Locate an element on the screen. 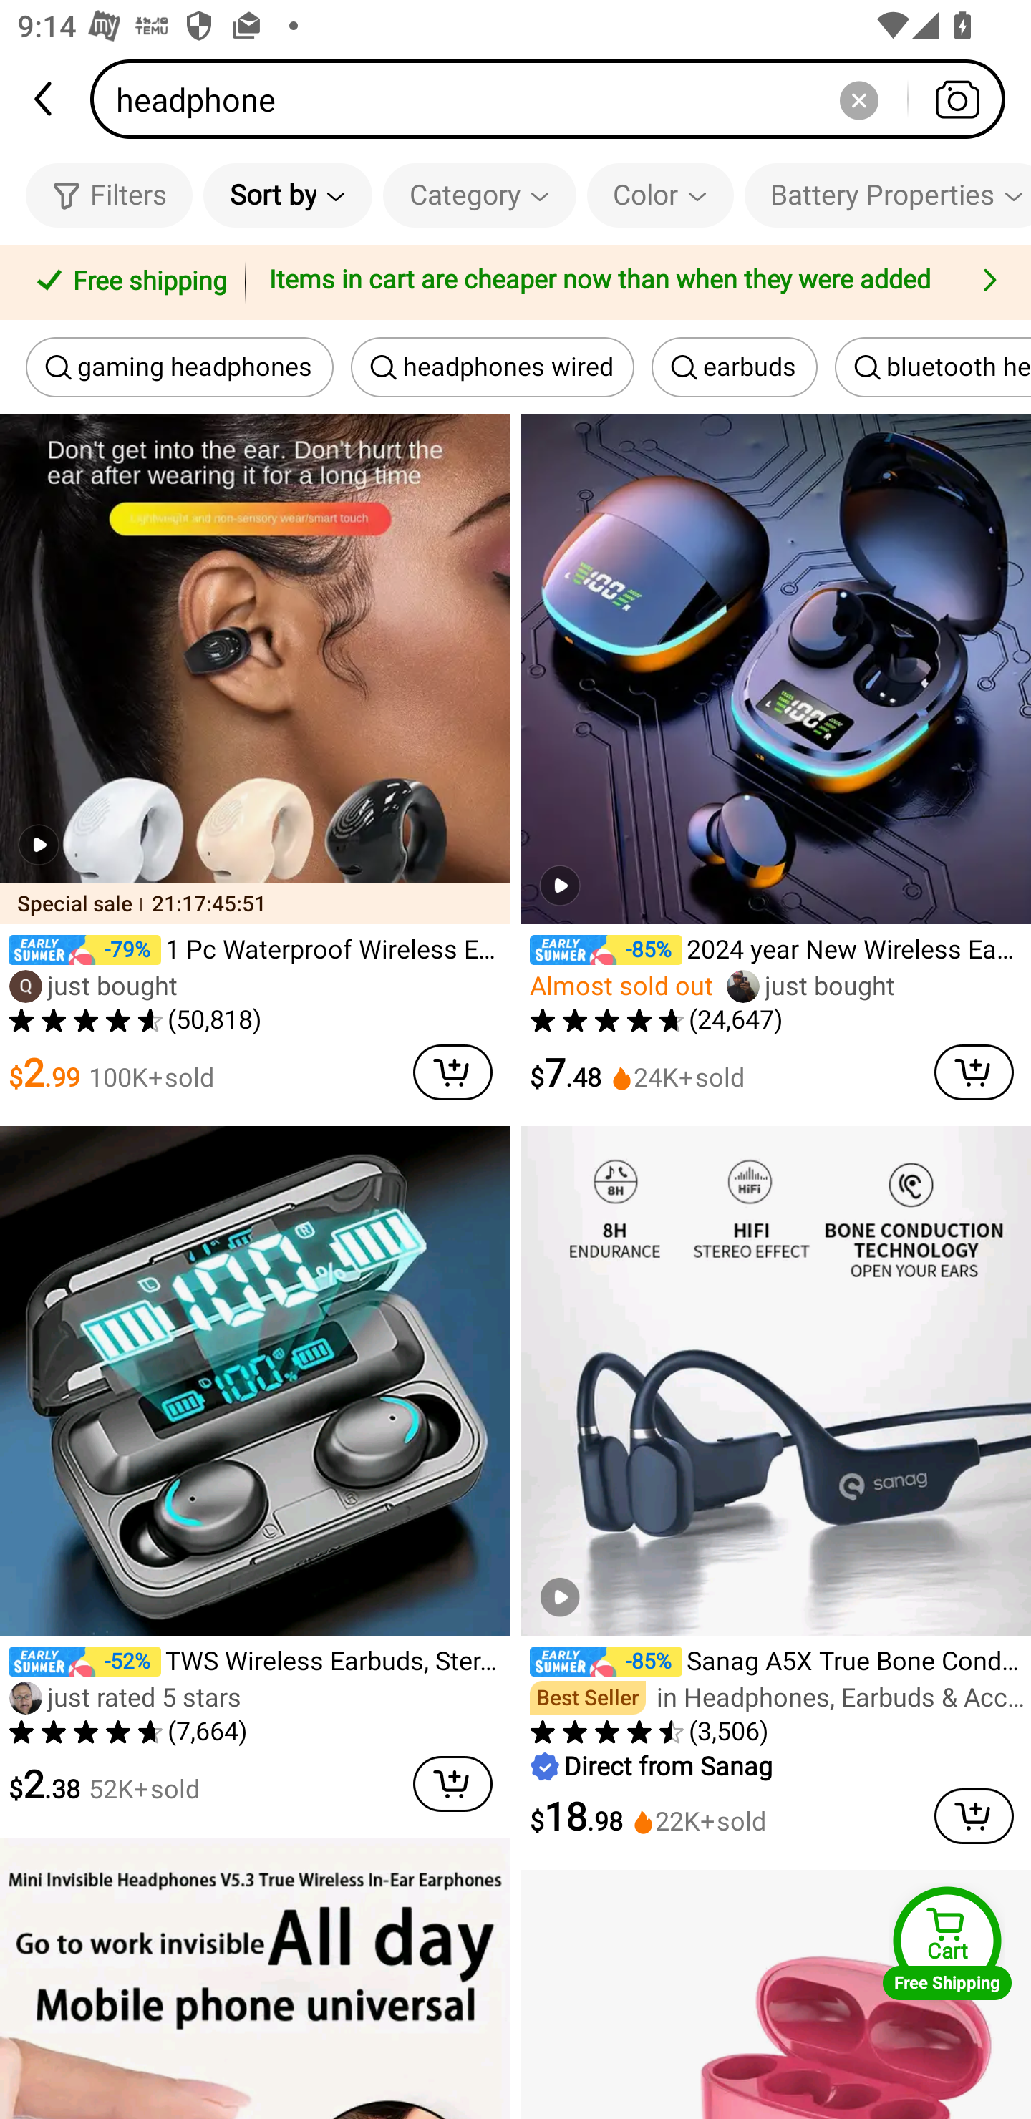  Color is located at coordinates (660, 195).